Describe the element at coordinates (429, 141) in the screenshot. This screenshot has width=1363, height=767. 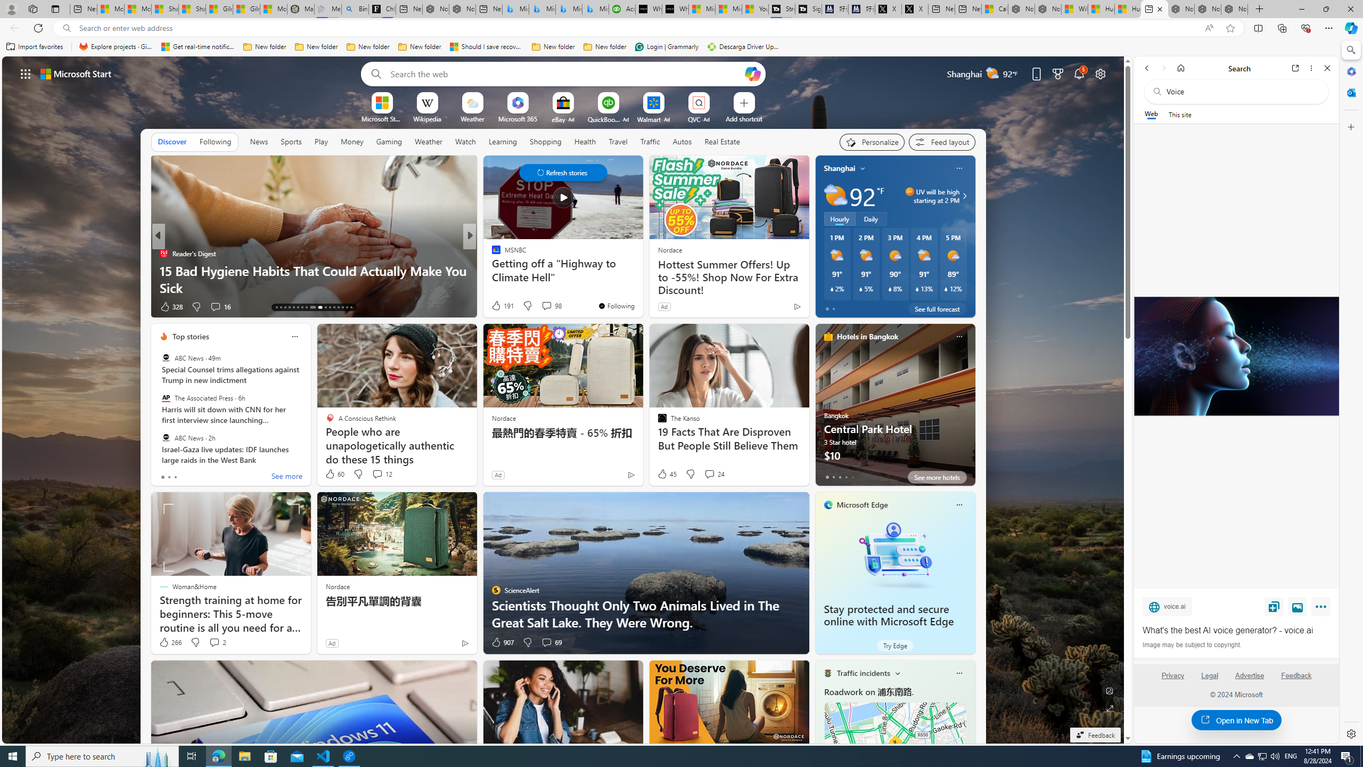
I see `Weather` at that location.